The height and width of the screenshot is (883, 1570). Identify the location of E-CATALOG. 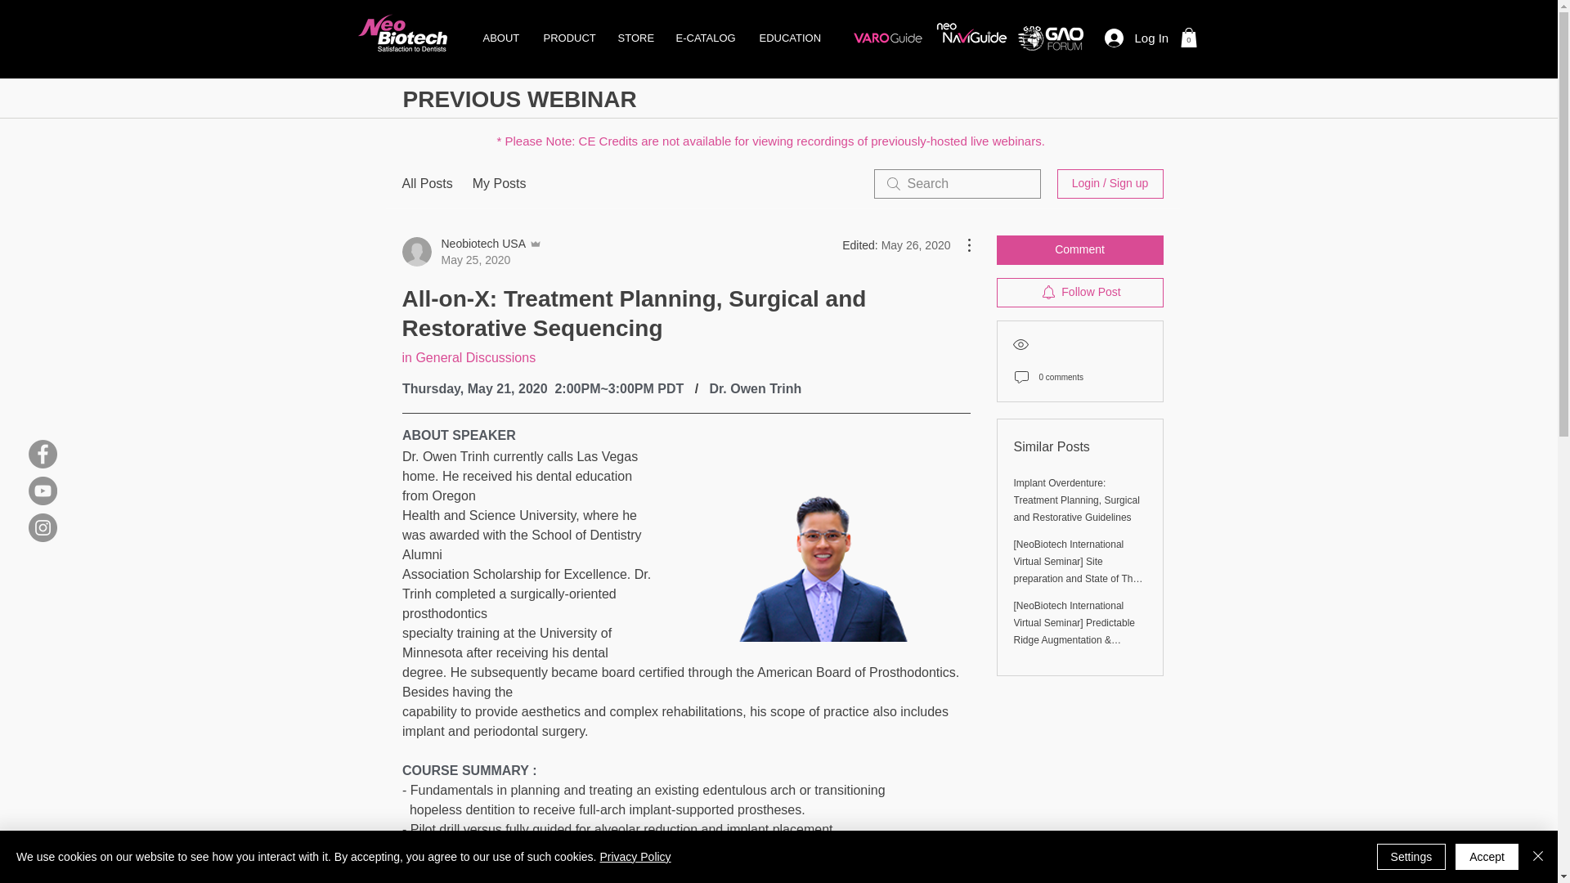
(705, 38).